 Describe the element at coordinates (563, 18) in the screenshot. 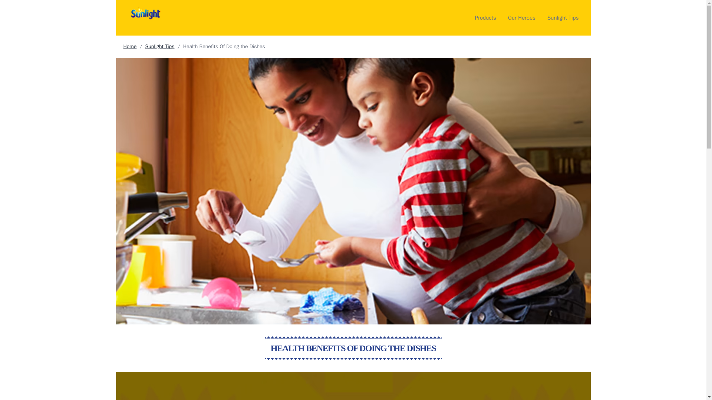

I see `Sunlight Tips` at that location.